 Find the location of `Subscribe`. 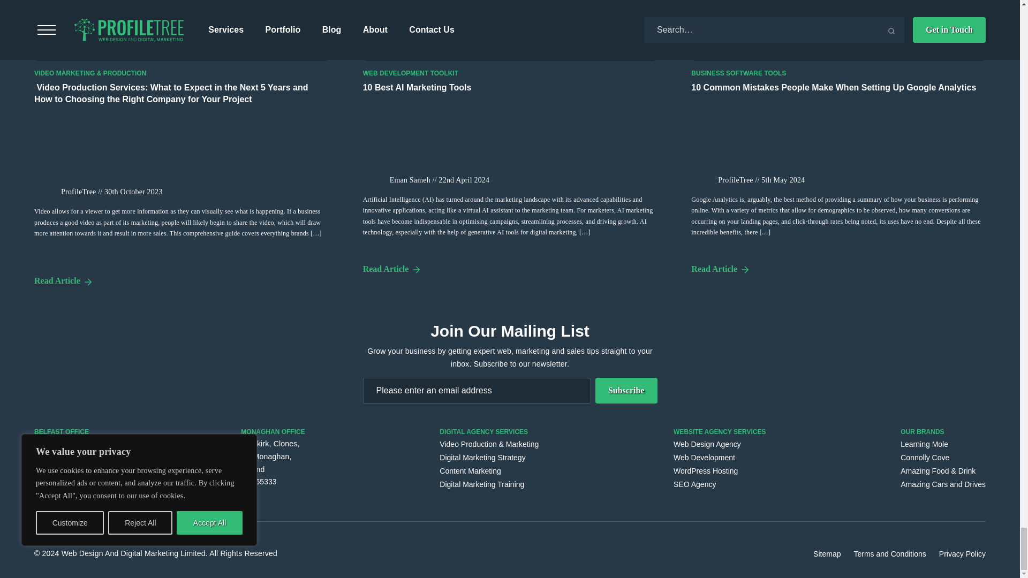

Subscribe is located at coordinates (626, 391).